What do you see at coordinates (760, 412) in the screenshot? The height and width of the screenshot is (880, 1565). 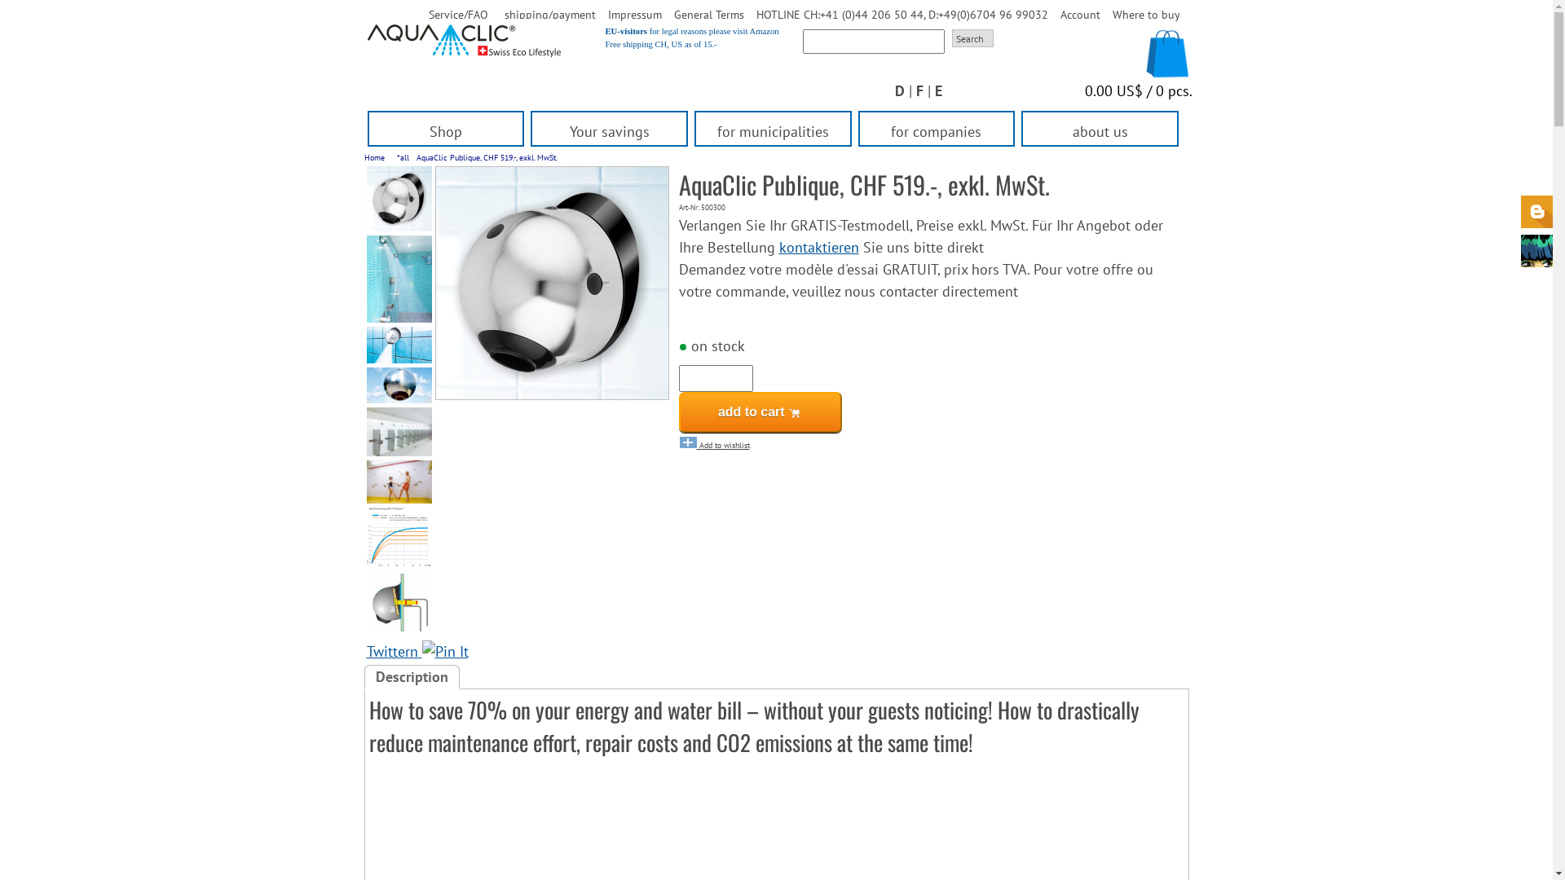 I see `add to cart` at bounding box center [760, 412].